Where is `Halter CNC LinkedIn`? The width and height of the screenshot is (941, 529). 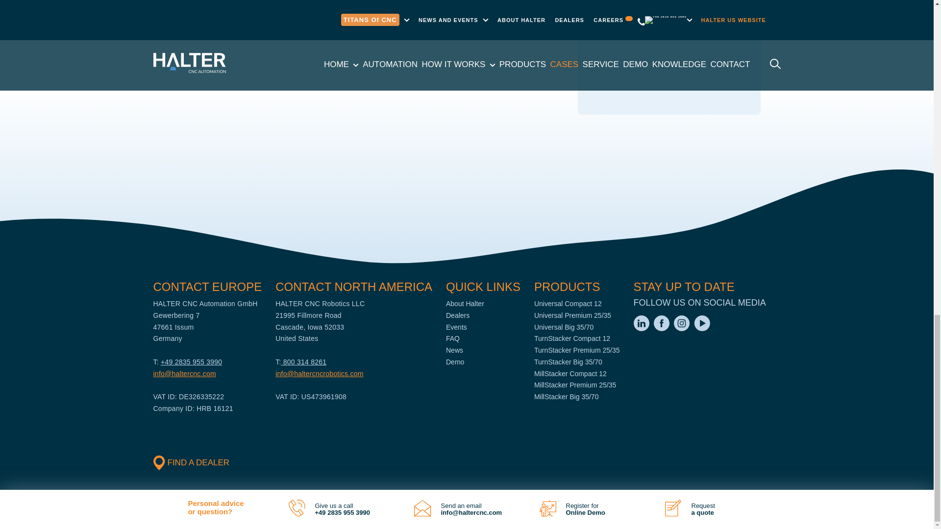 Halter CNC LinkedIn is located at coordinates (642, 329).